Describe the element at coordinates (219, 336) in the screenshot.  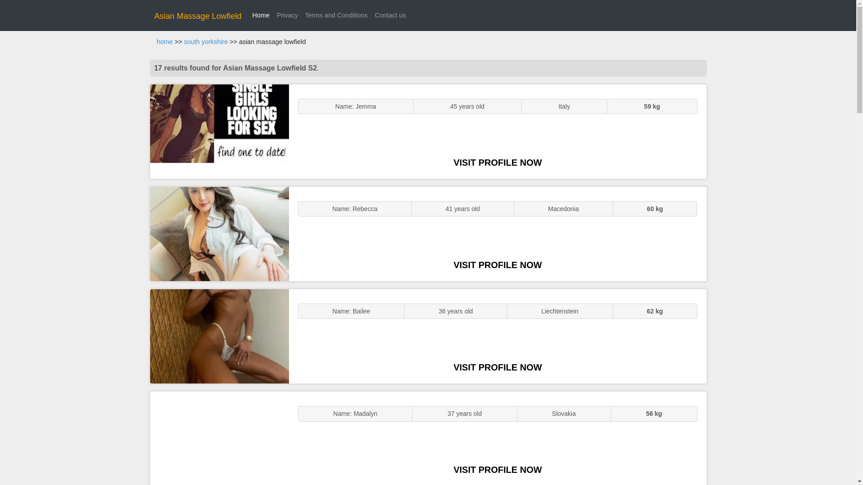
I see `Sexy` at that location.